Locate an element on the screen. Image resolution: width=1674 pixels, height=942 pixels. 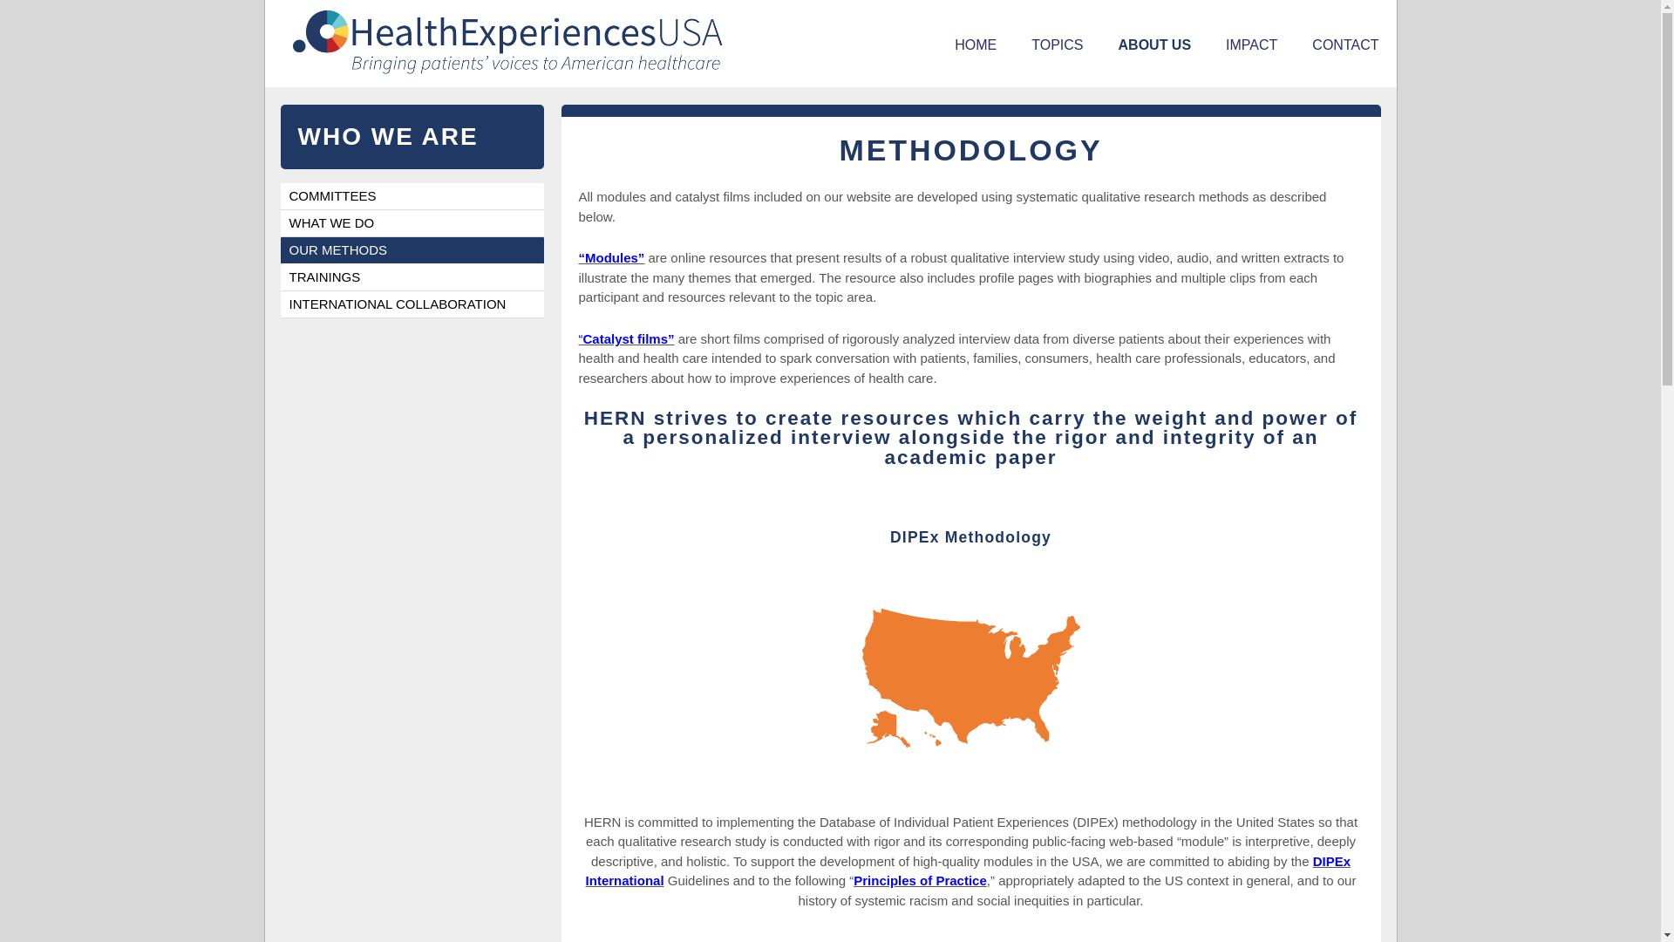
CONTACT is located at coordinates (1344, 45).